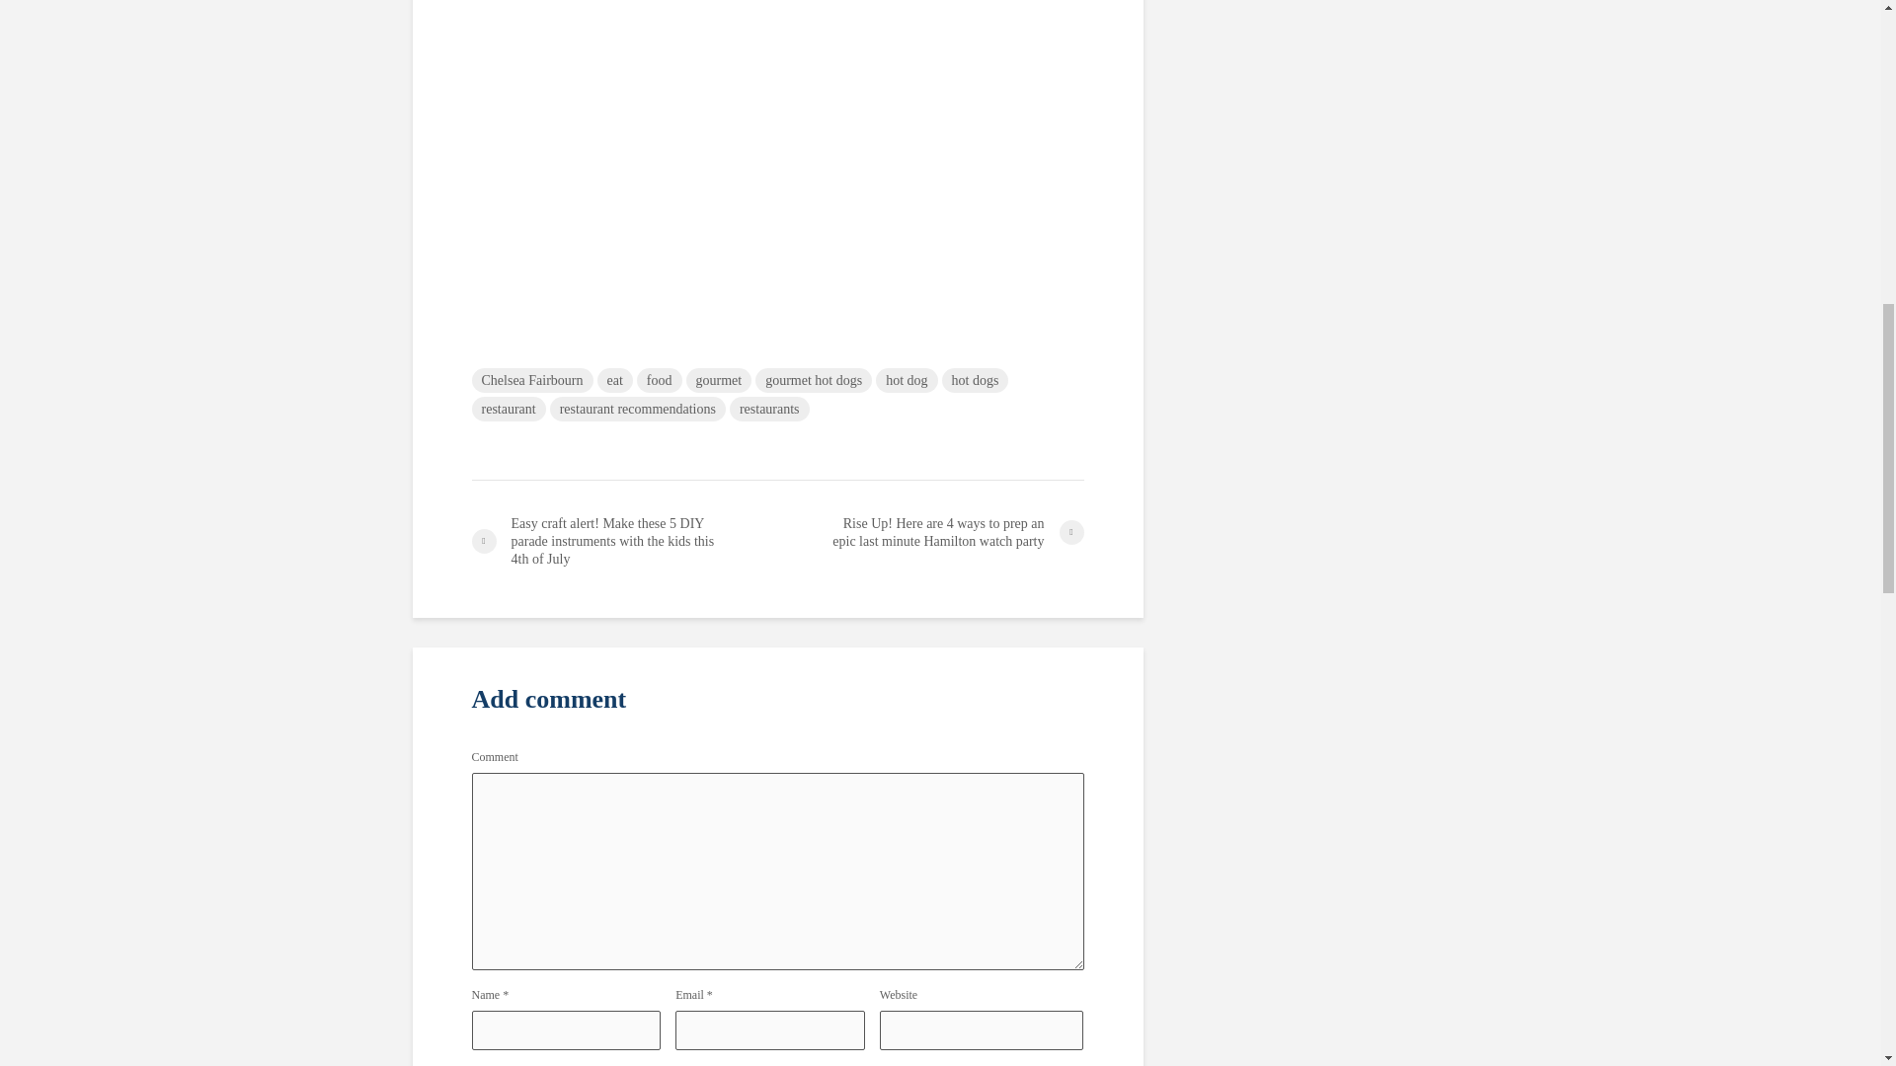 This screenshot has height=1066, width=1896. I want to click on eat, so click(614, 380).